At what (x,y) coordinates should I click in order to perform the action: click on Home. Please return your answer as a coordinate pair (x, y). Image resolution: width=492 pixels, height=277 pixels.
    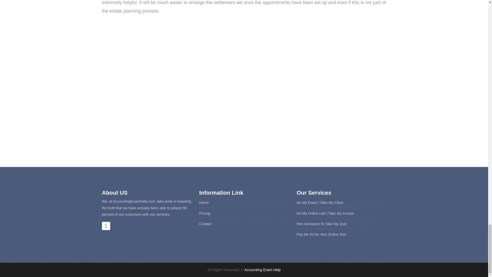
    Looking at the image, I should click on (204, 203).